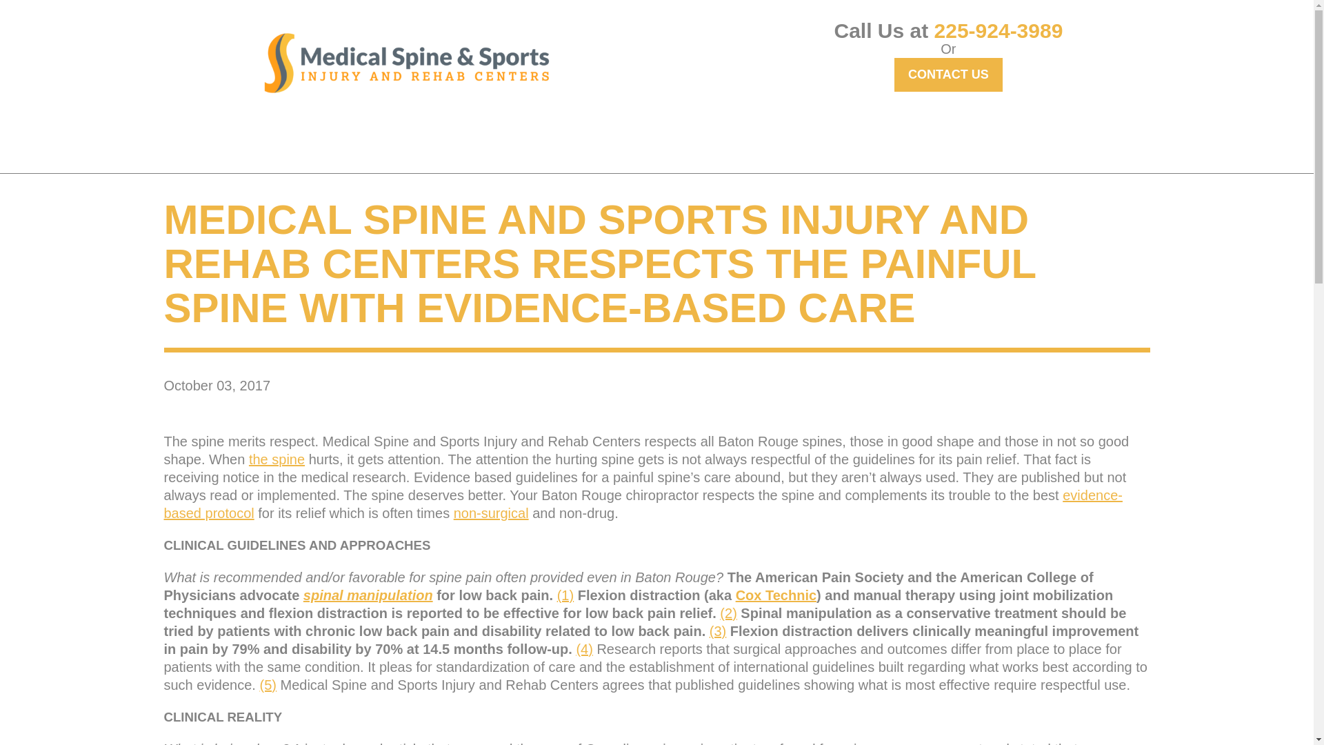  Describe the element at coordinates (321, 139) in the screenshot. I see `GET RELIEF` at that location.